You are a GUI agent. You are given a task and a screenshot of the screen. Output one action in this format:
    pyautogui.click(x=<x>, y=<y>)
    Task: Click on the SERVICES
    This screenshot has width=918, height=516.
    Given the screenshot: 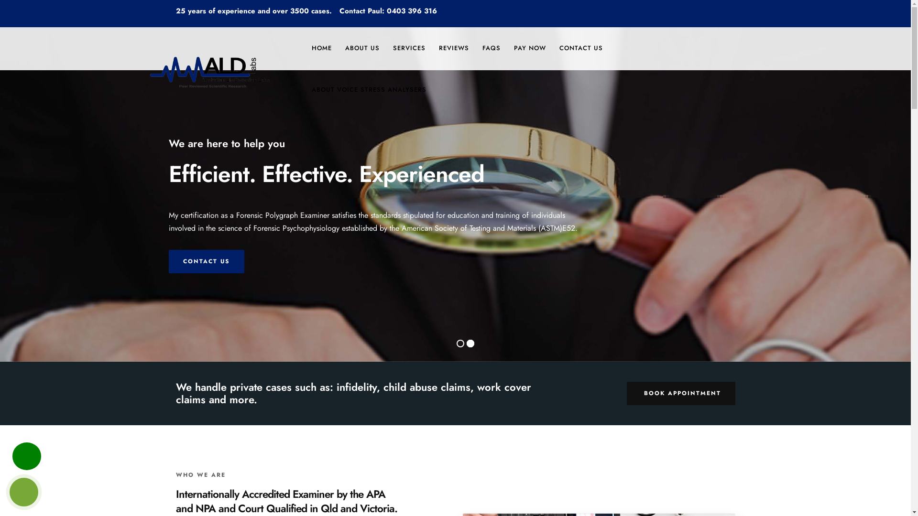 What is the action you would take?
    pyautogui.click(x=409, y=48)
    